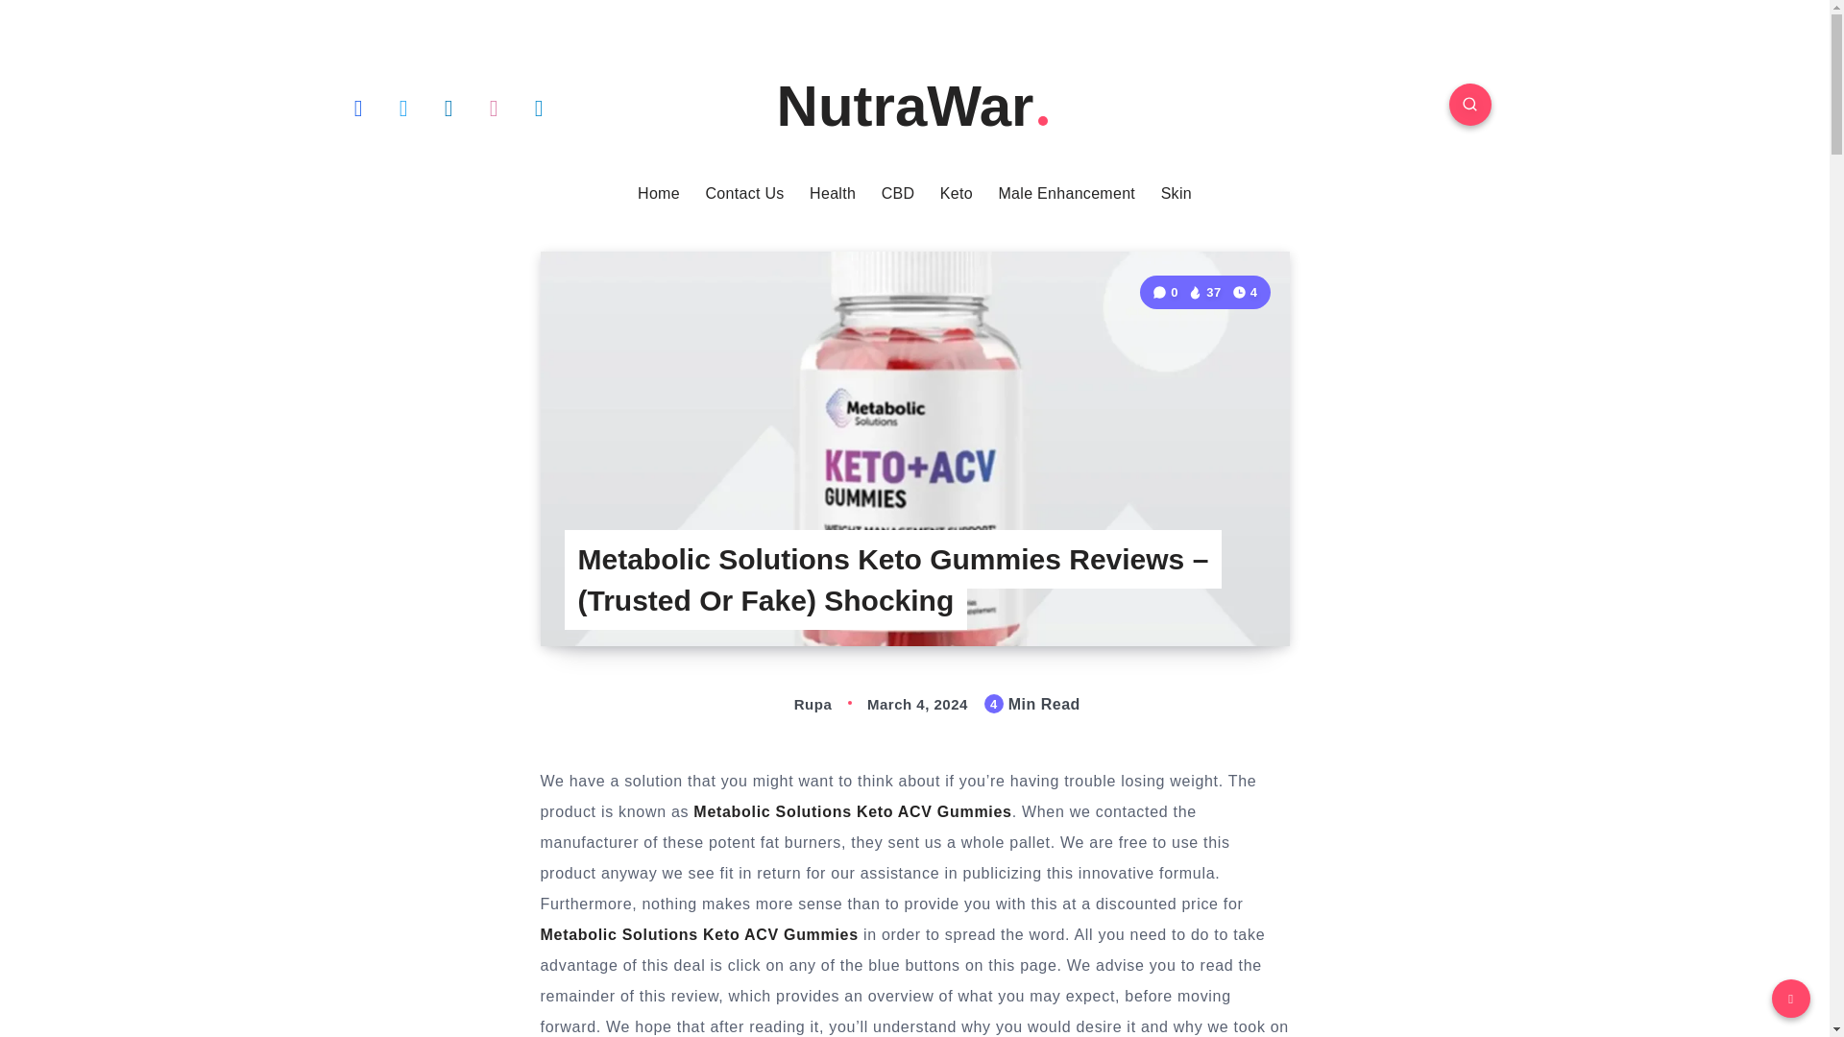 This screenshot has width=1844, height=1037. Describe the element at coordinates (743, 194) in the screenshot. I see `Contact Us` at that location.